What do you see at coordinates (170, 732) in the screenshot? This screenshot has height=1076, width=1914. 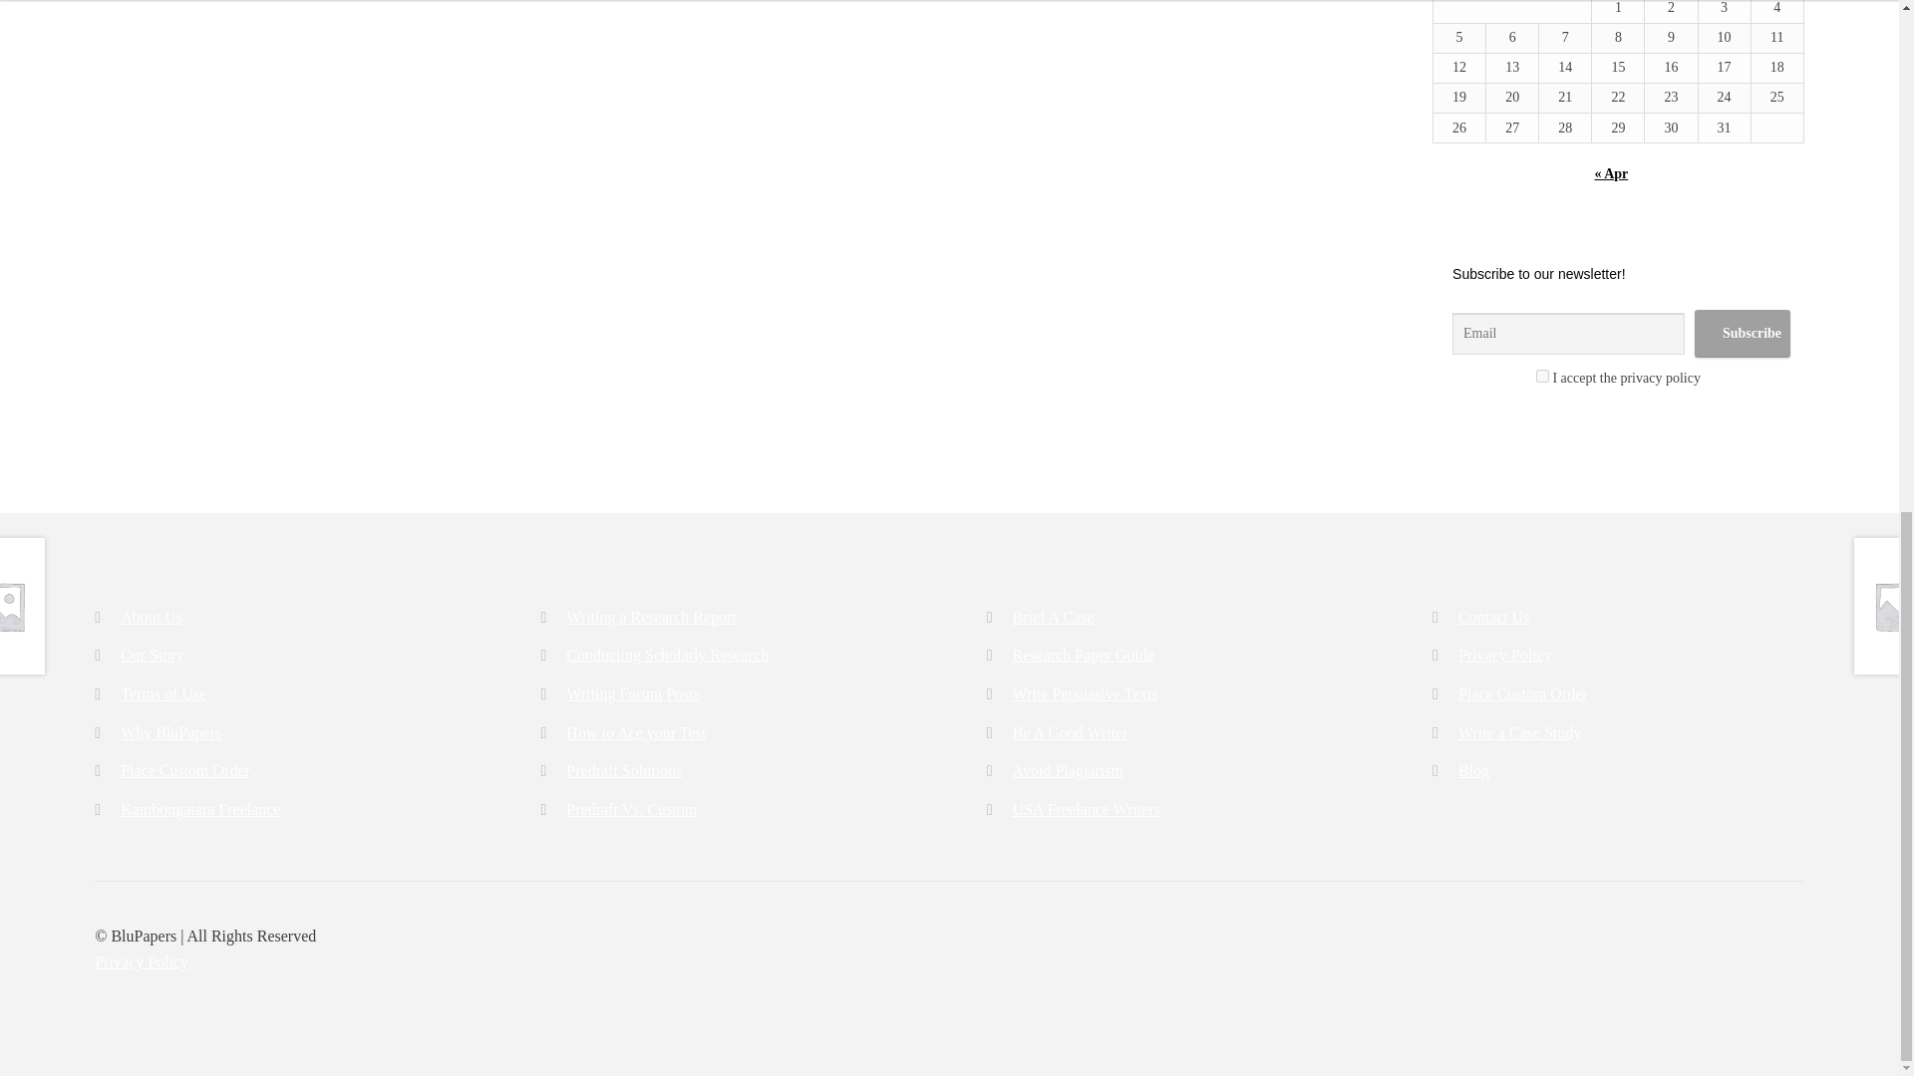 I see `Why BluPapers` at bounding box center [170, 732].